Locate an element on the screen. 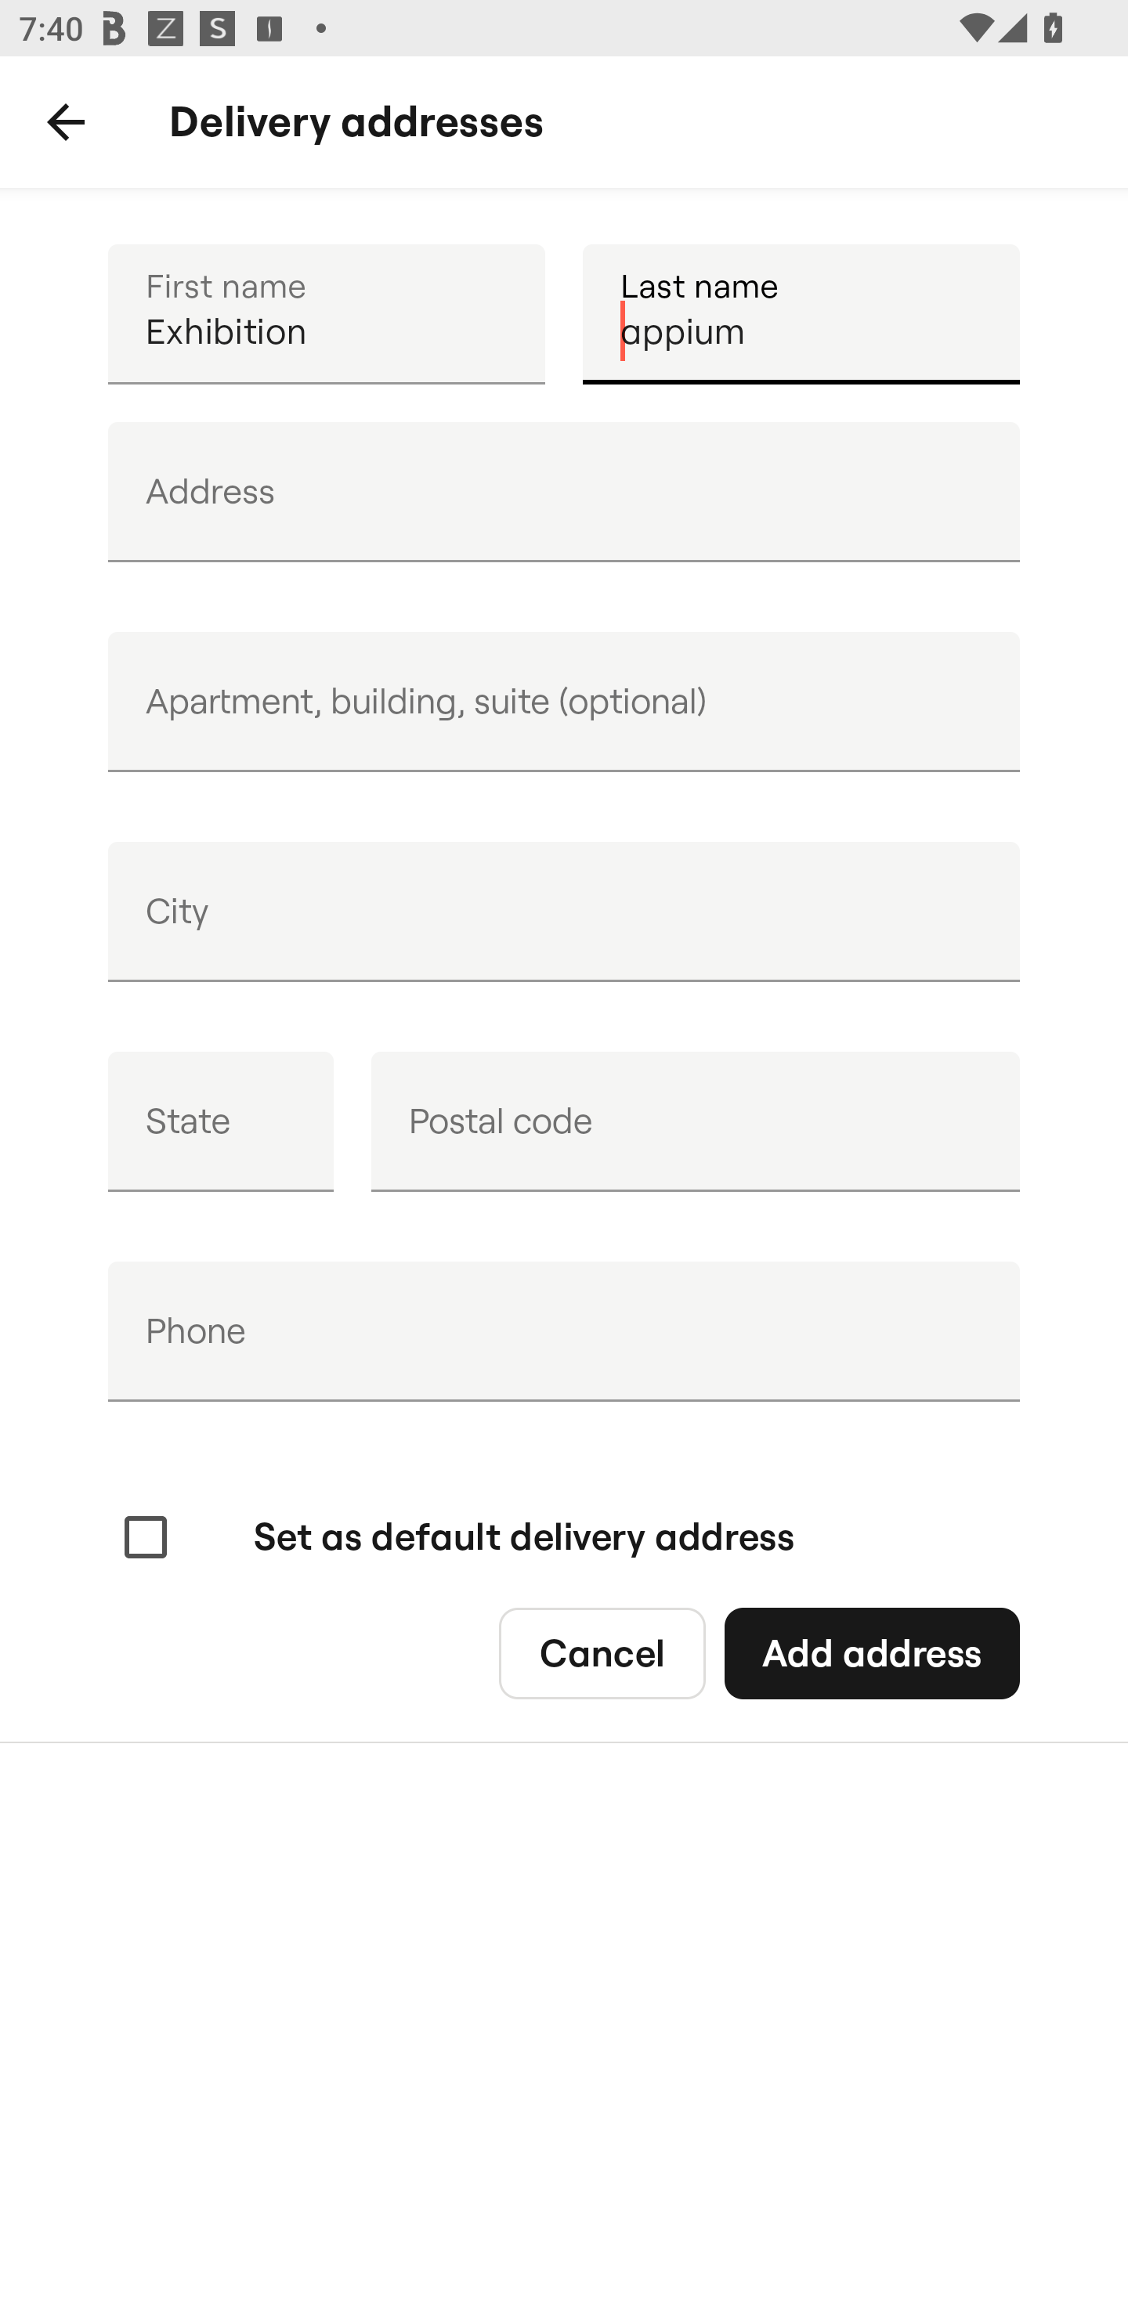 The height and width of the screenshot is (2318, 1128). Address is located at coordinates (564, 492).